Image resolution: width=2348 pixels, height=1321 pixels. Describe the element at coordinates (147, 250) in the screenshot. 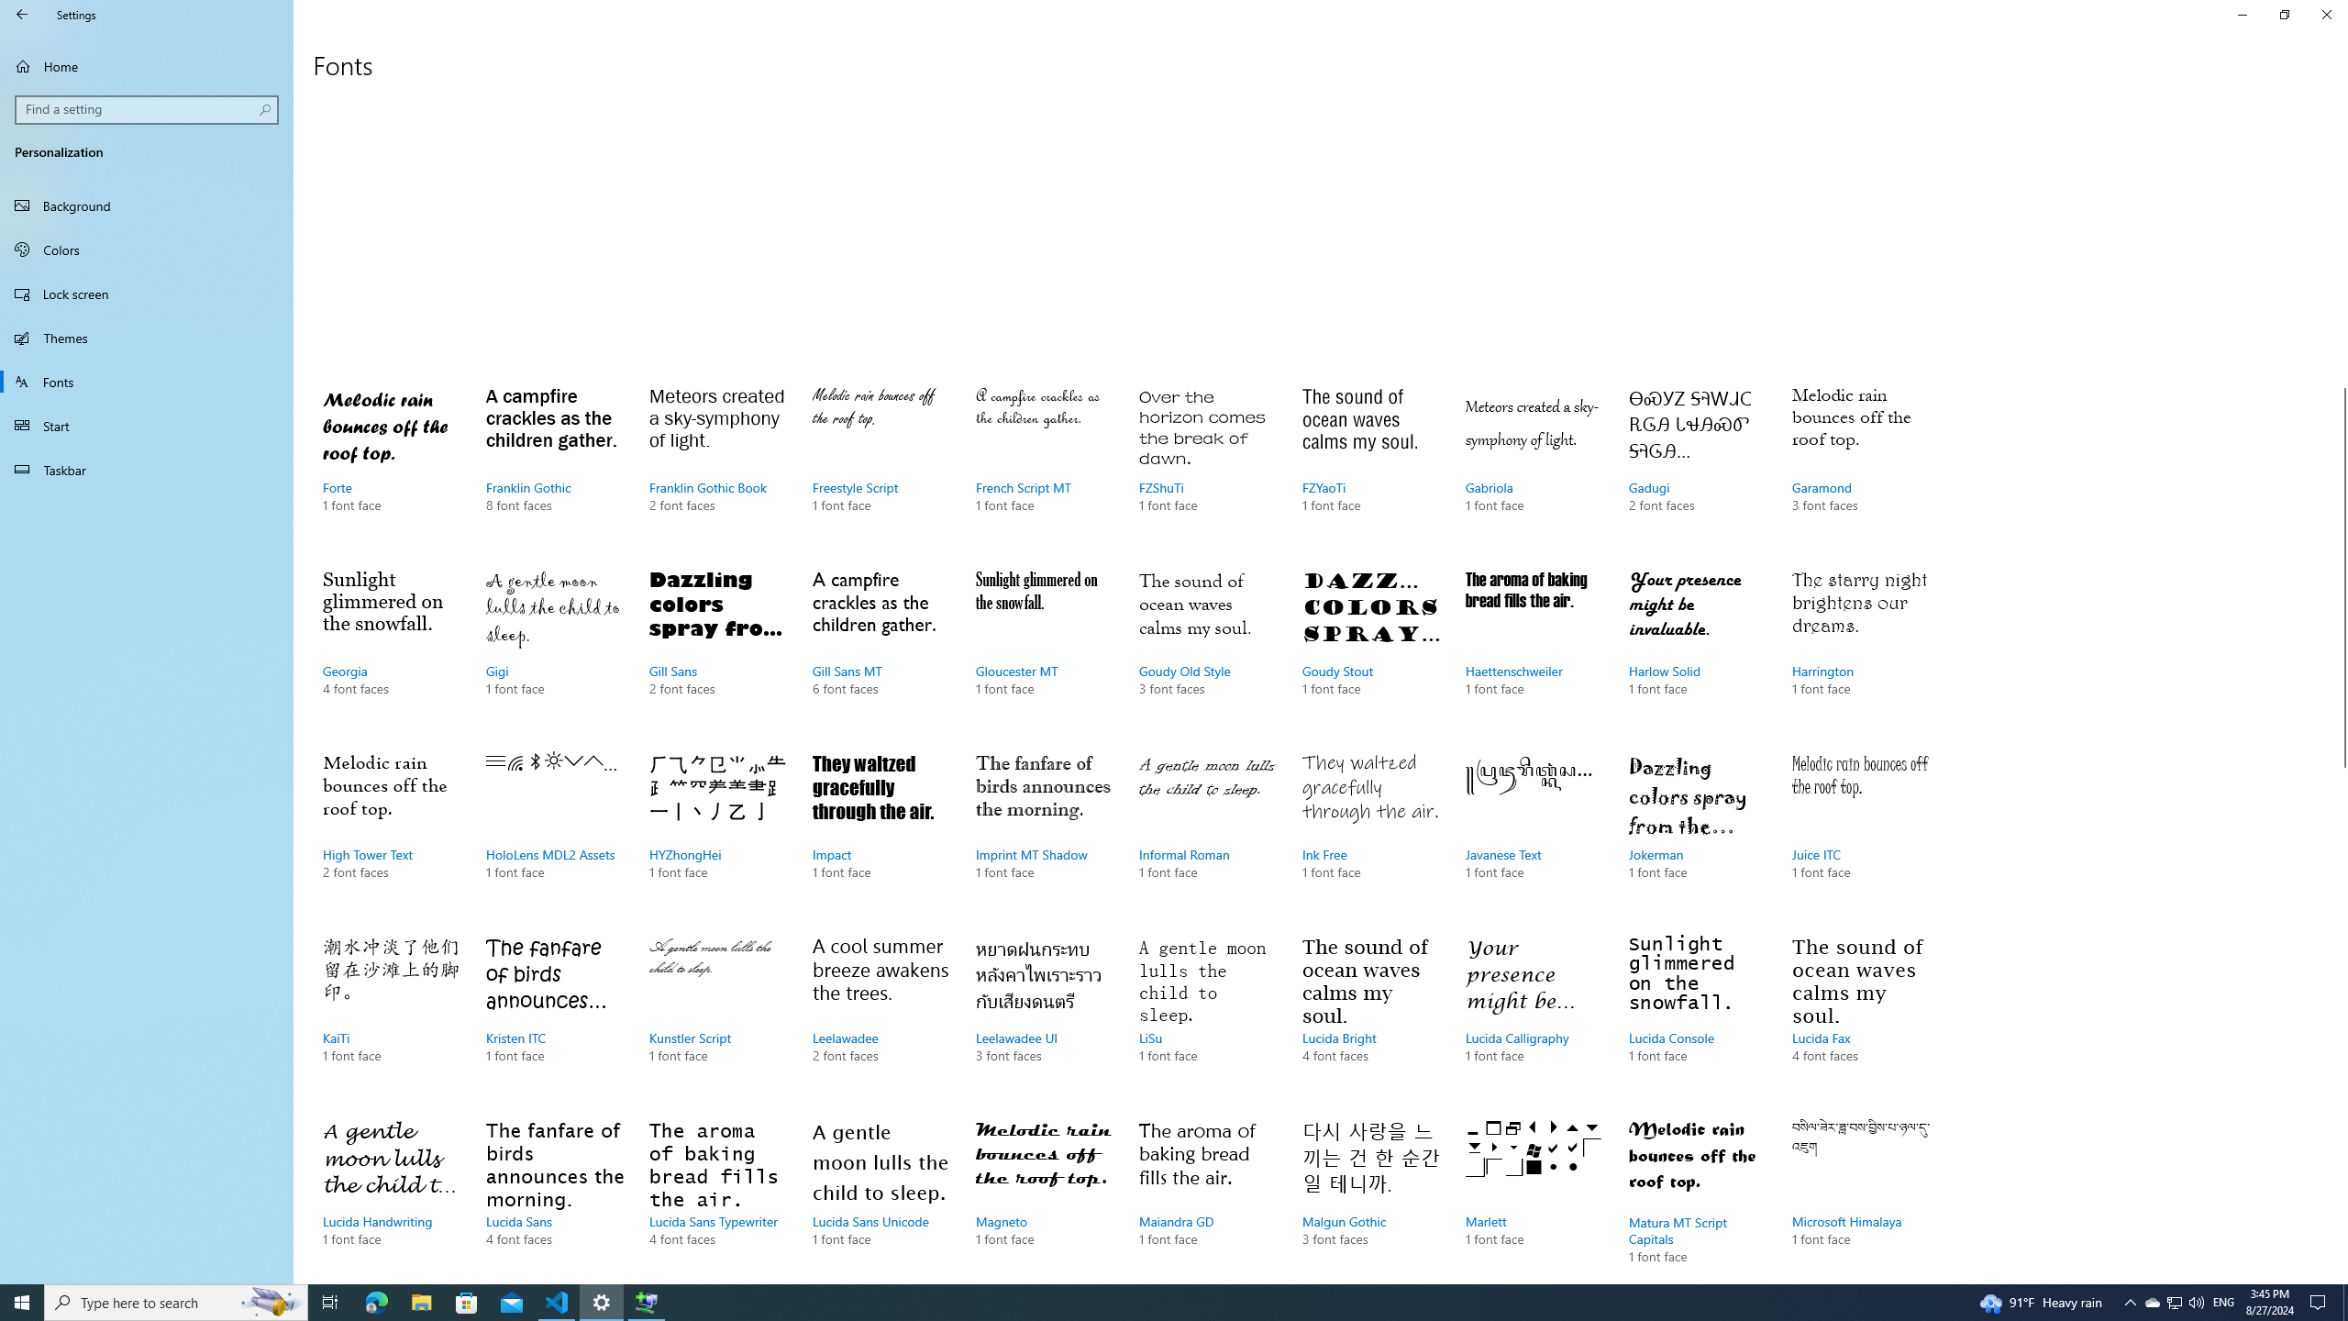

I see `Minimize Settings` at that location.